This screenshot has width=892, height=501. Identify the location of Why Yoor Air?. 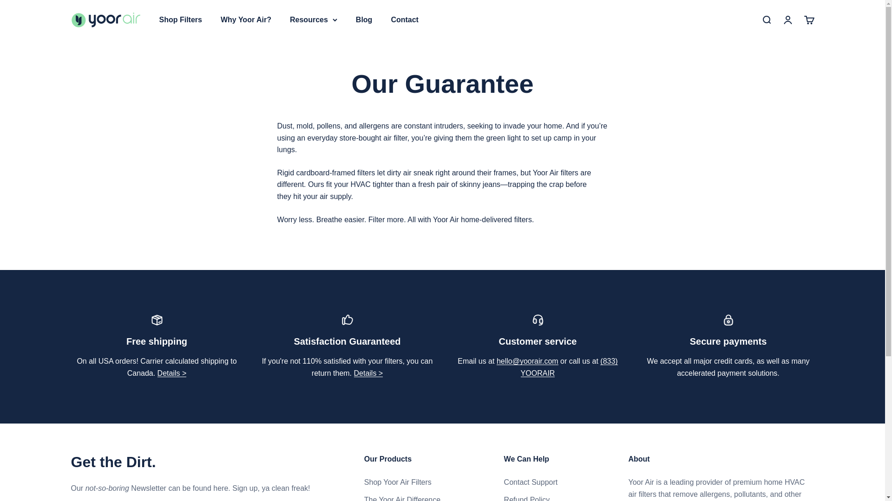
(245, 19).